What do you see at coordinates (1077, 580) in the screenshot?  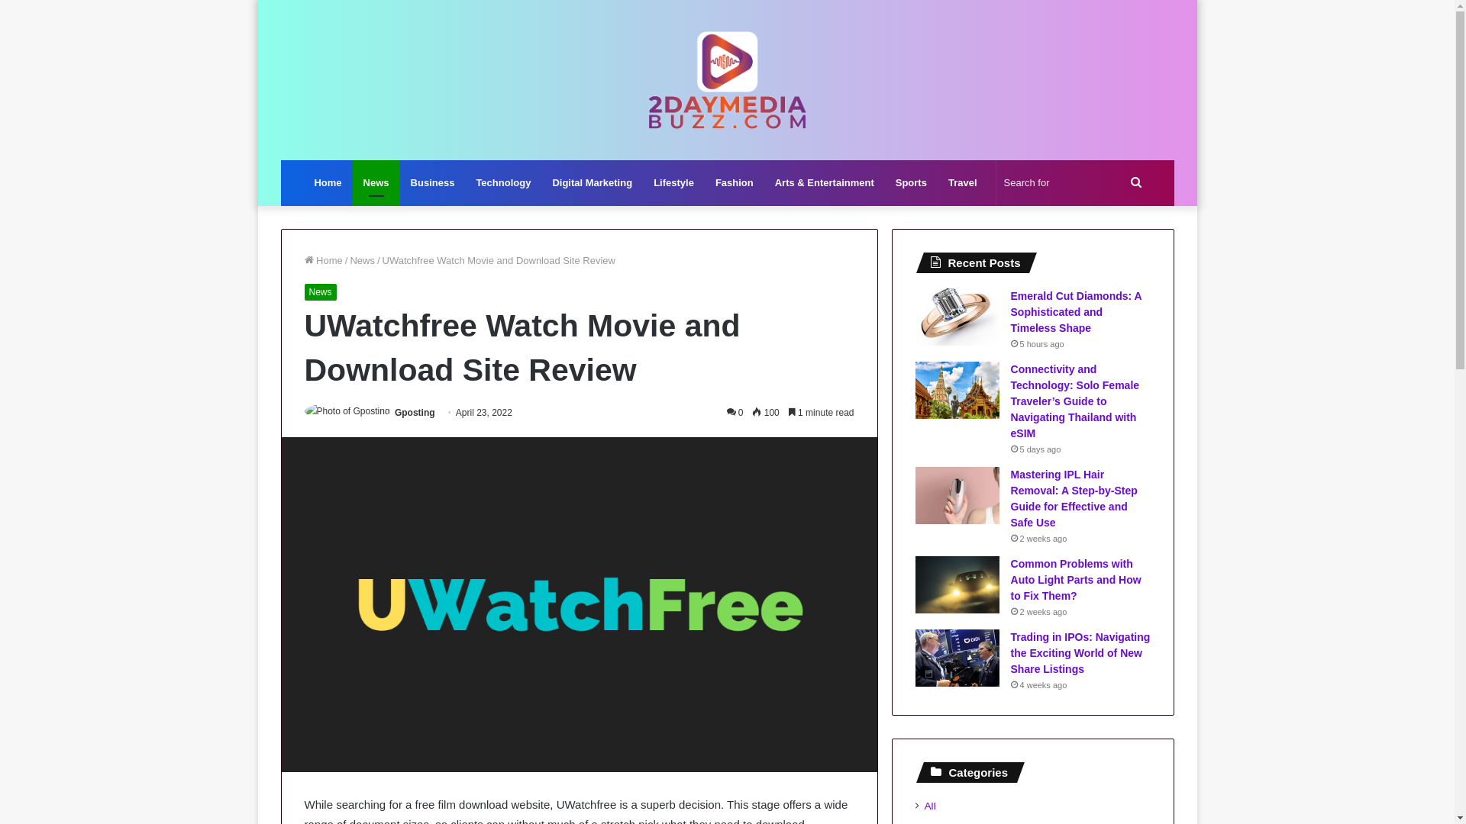 I see `Common Problems with Auto Light Parts and How to Fix Them?` at bounding box center [1077, 580].